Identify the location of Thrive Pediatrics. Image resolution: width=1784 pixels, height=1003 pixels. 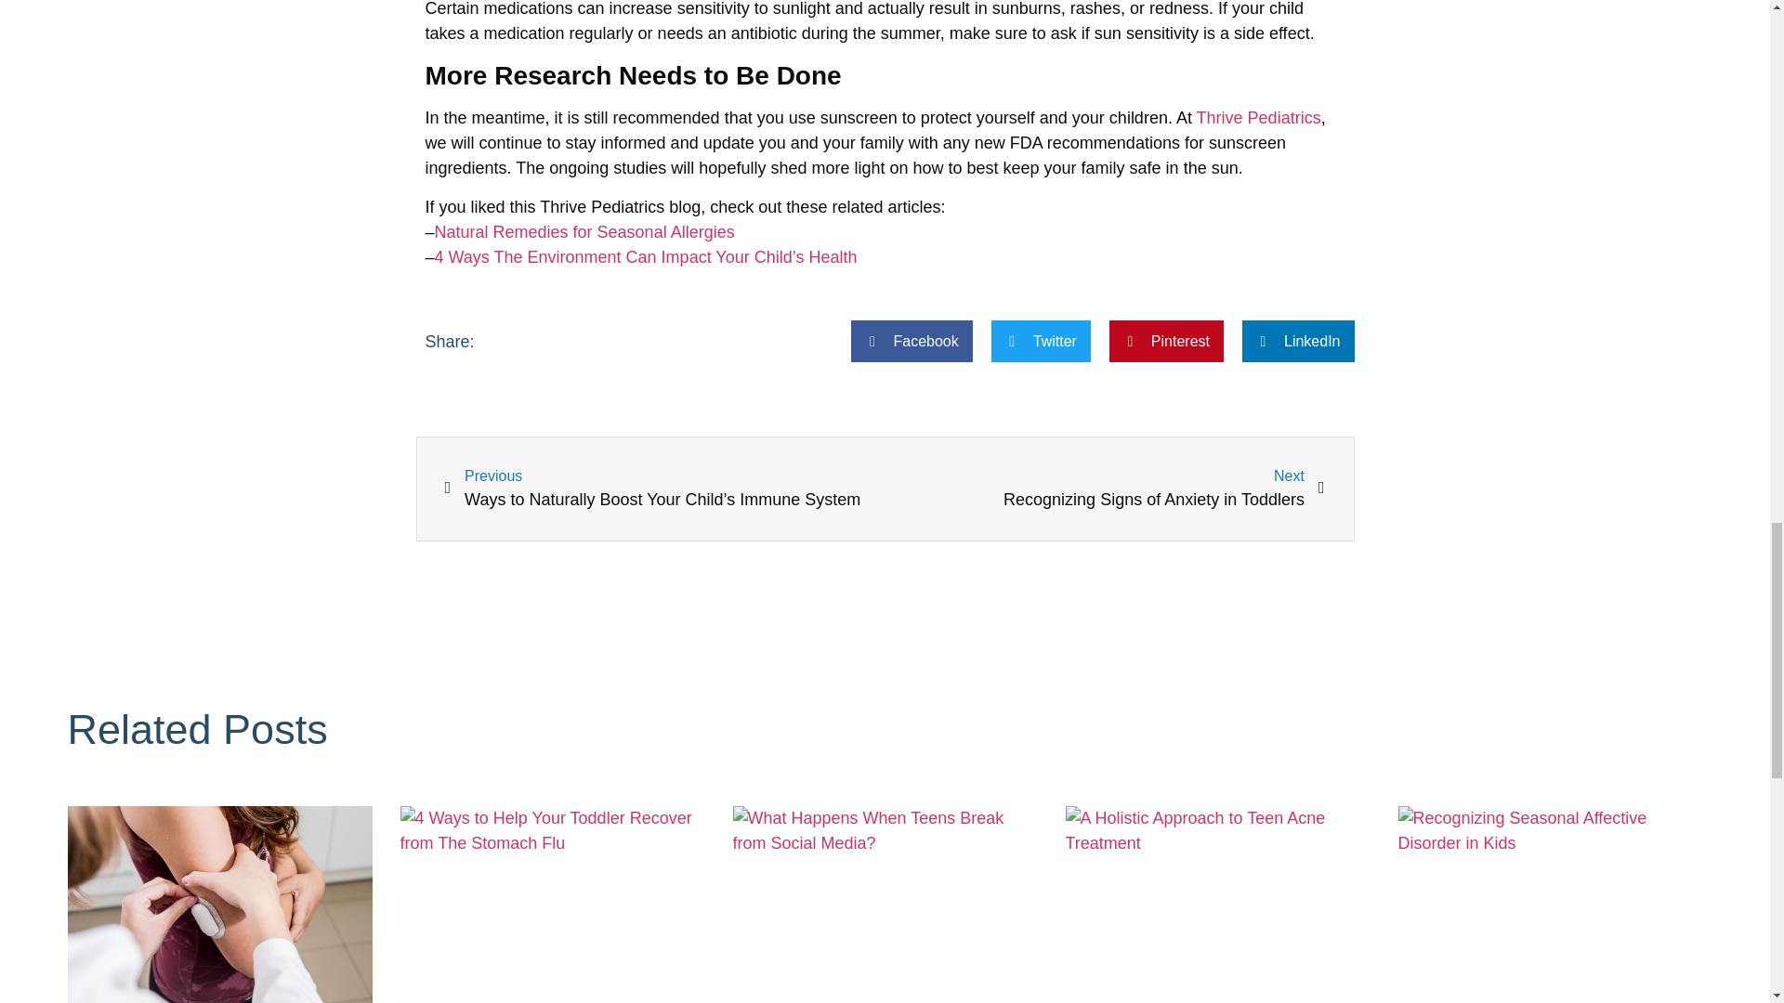
(1259, 117).